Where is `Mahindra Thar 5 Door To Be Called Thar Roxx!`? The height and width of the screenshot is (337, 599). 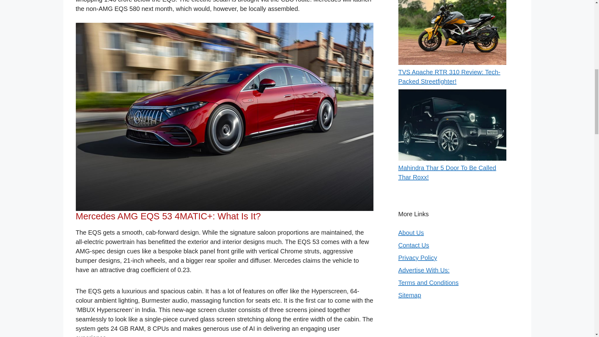 Mahindra Thar 5 Door To Be Called Thar Roxx! is located at coordinates (447, 172).